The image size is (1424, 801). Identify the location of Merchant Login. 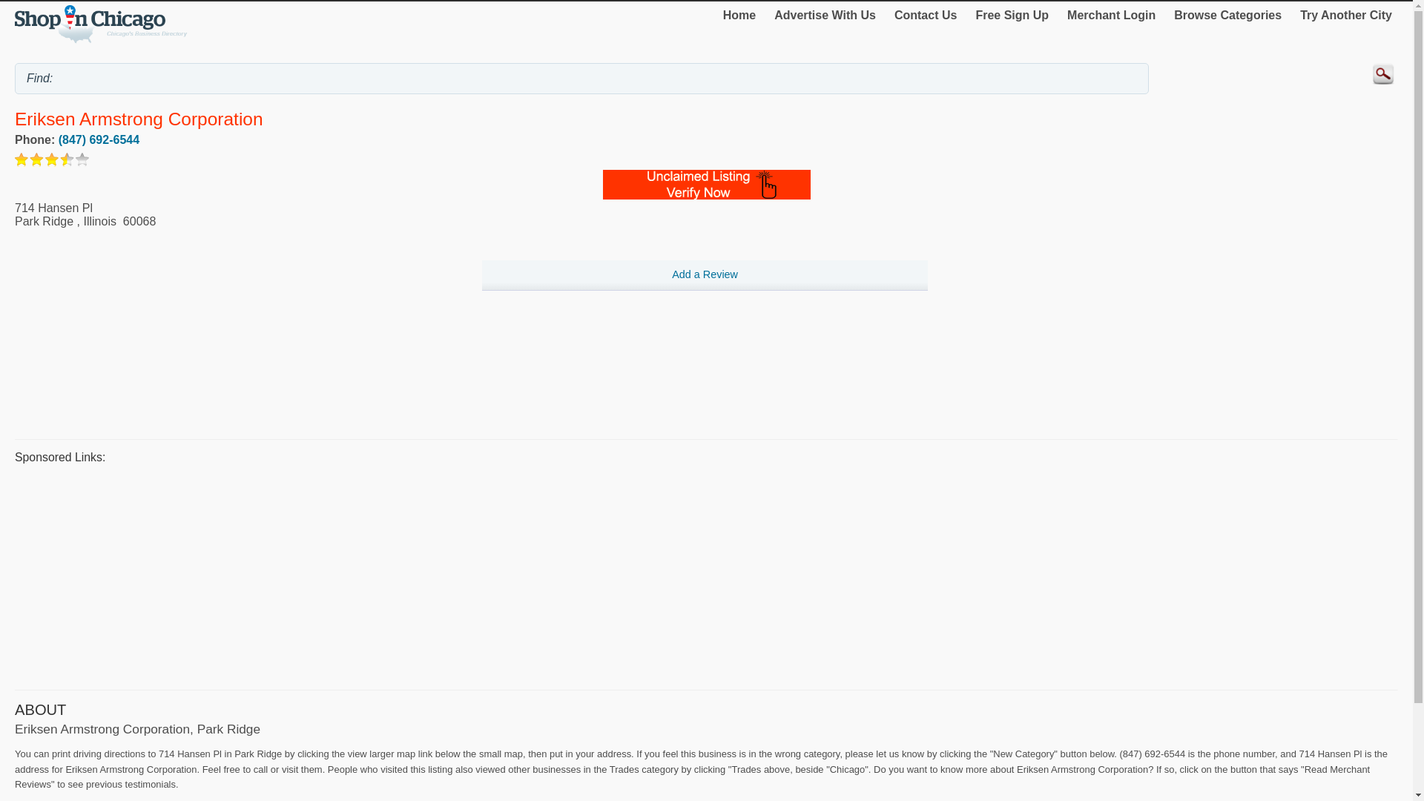
(1111, 15).